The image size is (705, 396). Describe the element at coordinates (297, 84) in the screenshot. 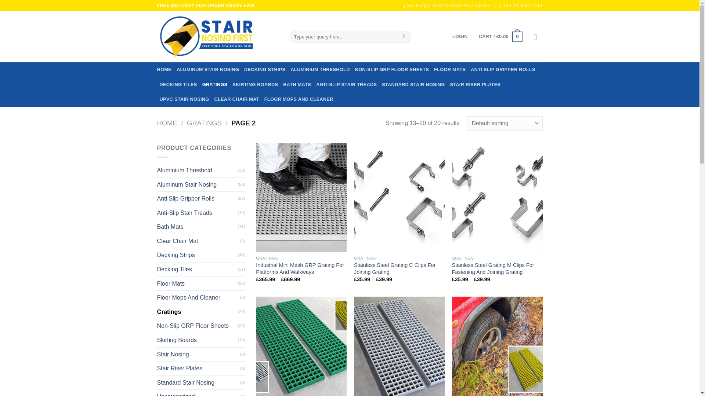

I see `BATH MATS` at that location.